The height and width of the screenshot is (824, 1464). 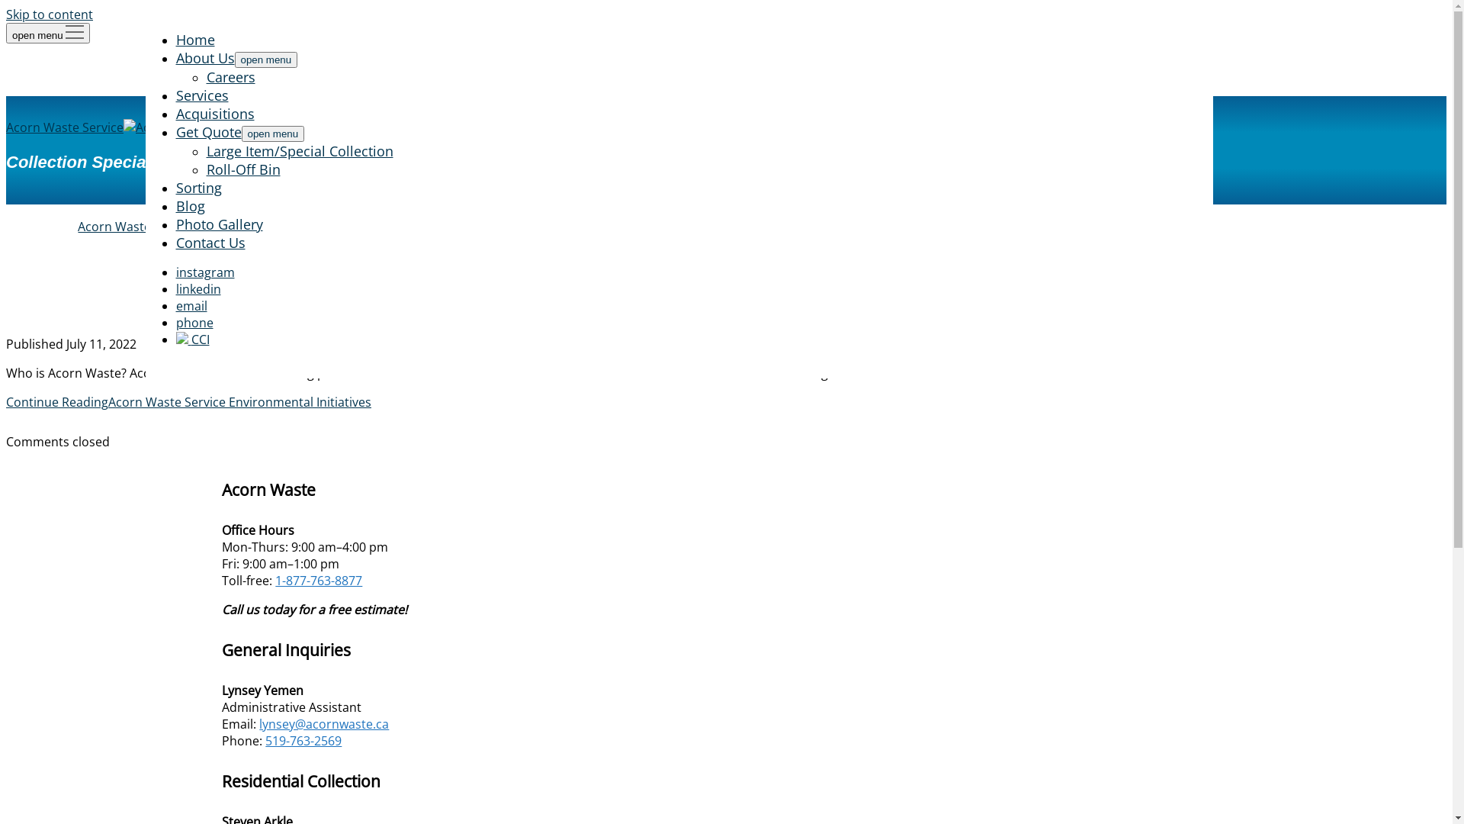 What do you see at coordinates (267, 60) in the screenshot?
I see `open menu` at bounding box center [267, 60].